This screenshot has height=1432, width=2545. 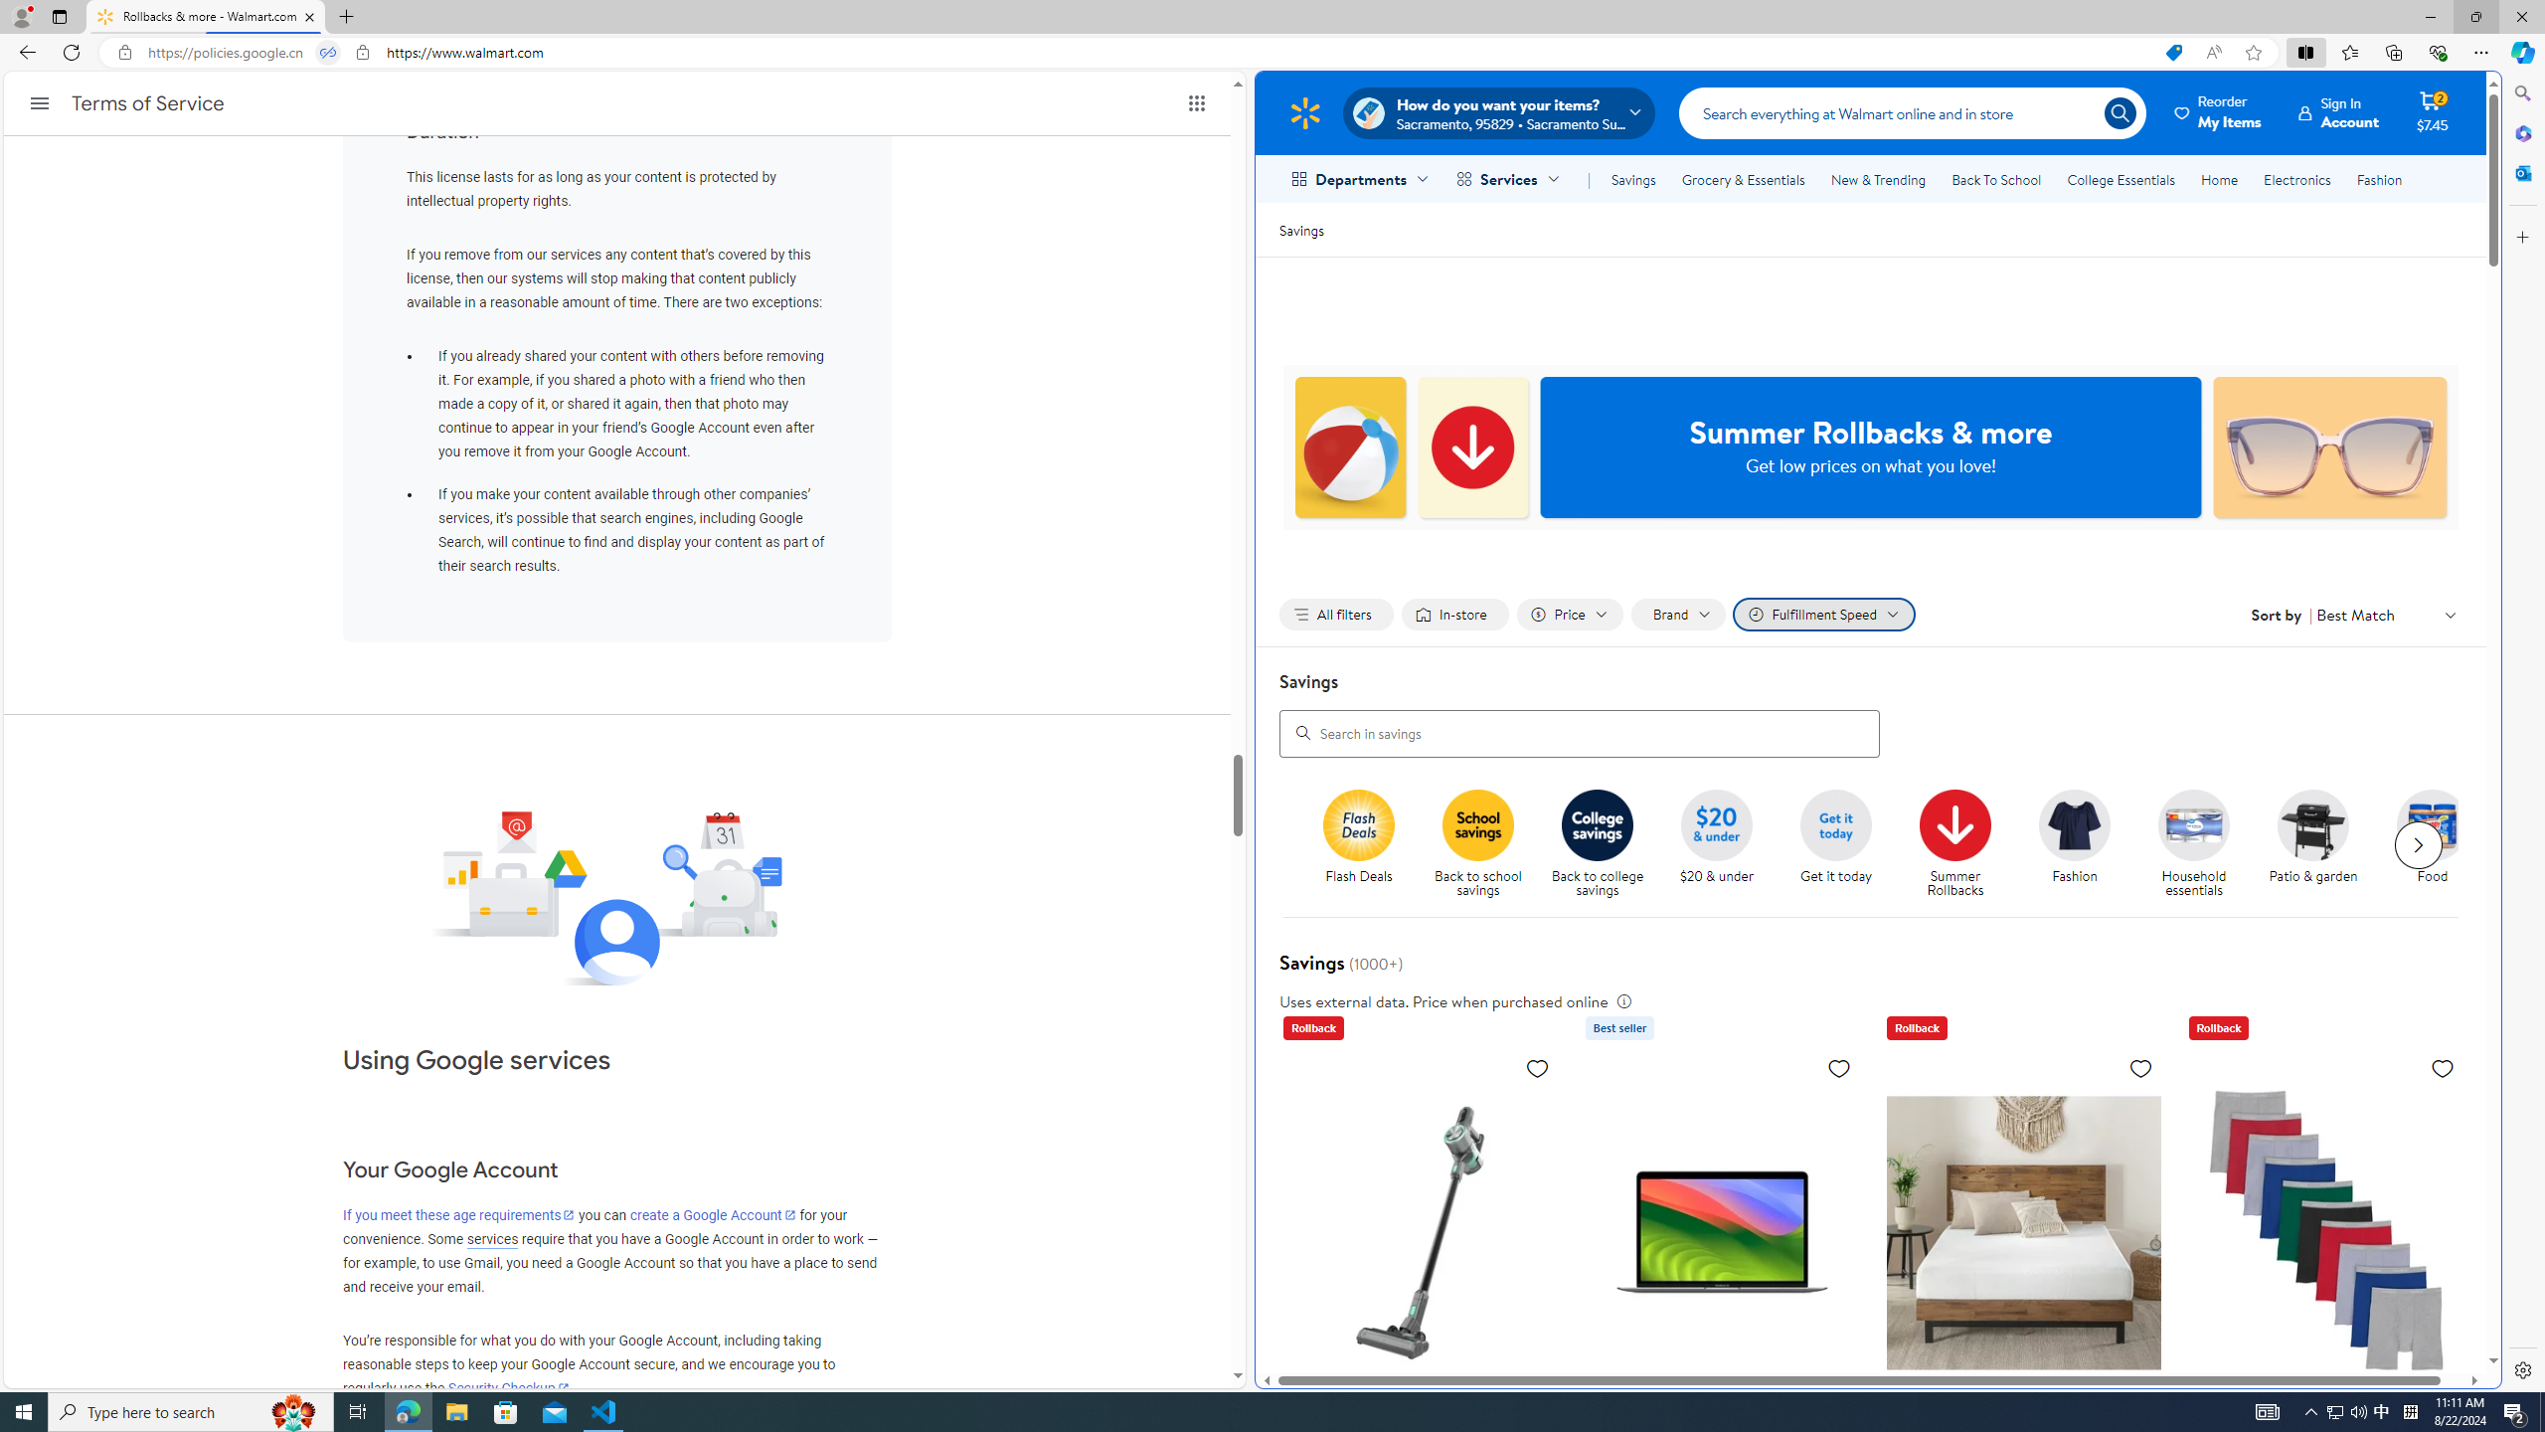 What do you see at coordinates (206, 17) in the screenshot?
I see `Rollbacks & more - Walmart.com` at bounding box center [206, 17].